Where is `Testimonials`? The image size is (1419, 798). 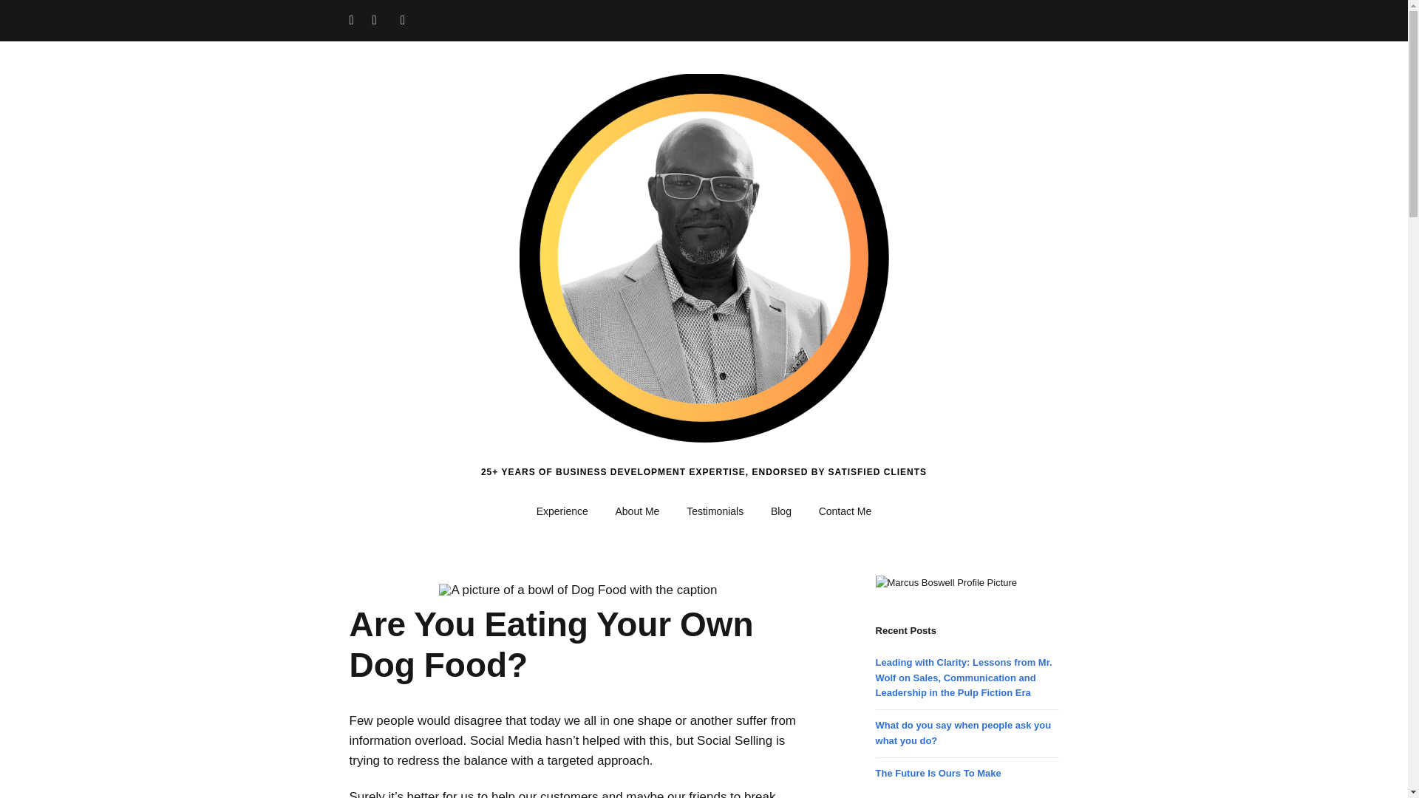 Testimonials is located at coordinates (715, 511).